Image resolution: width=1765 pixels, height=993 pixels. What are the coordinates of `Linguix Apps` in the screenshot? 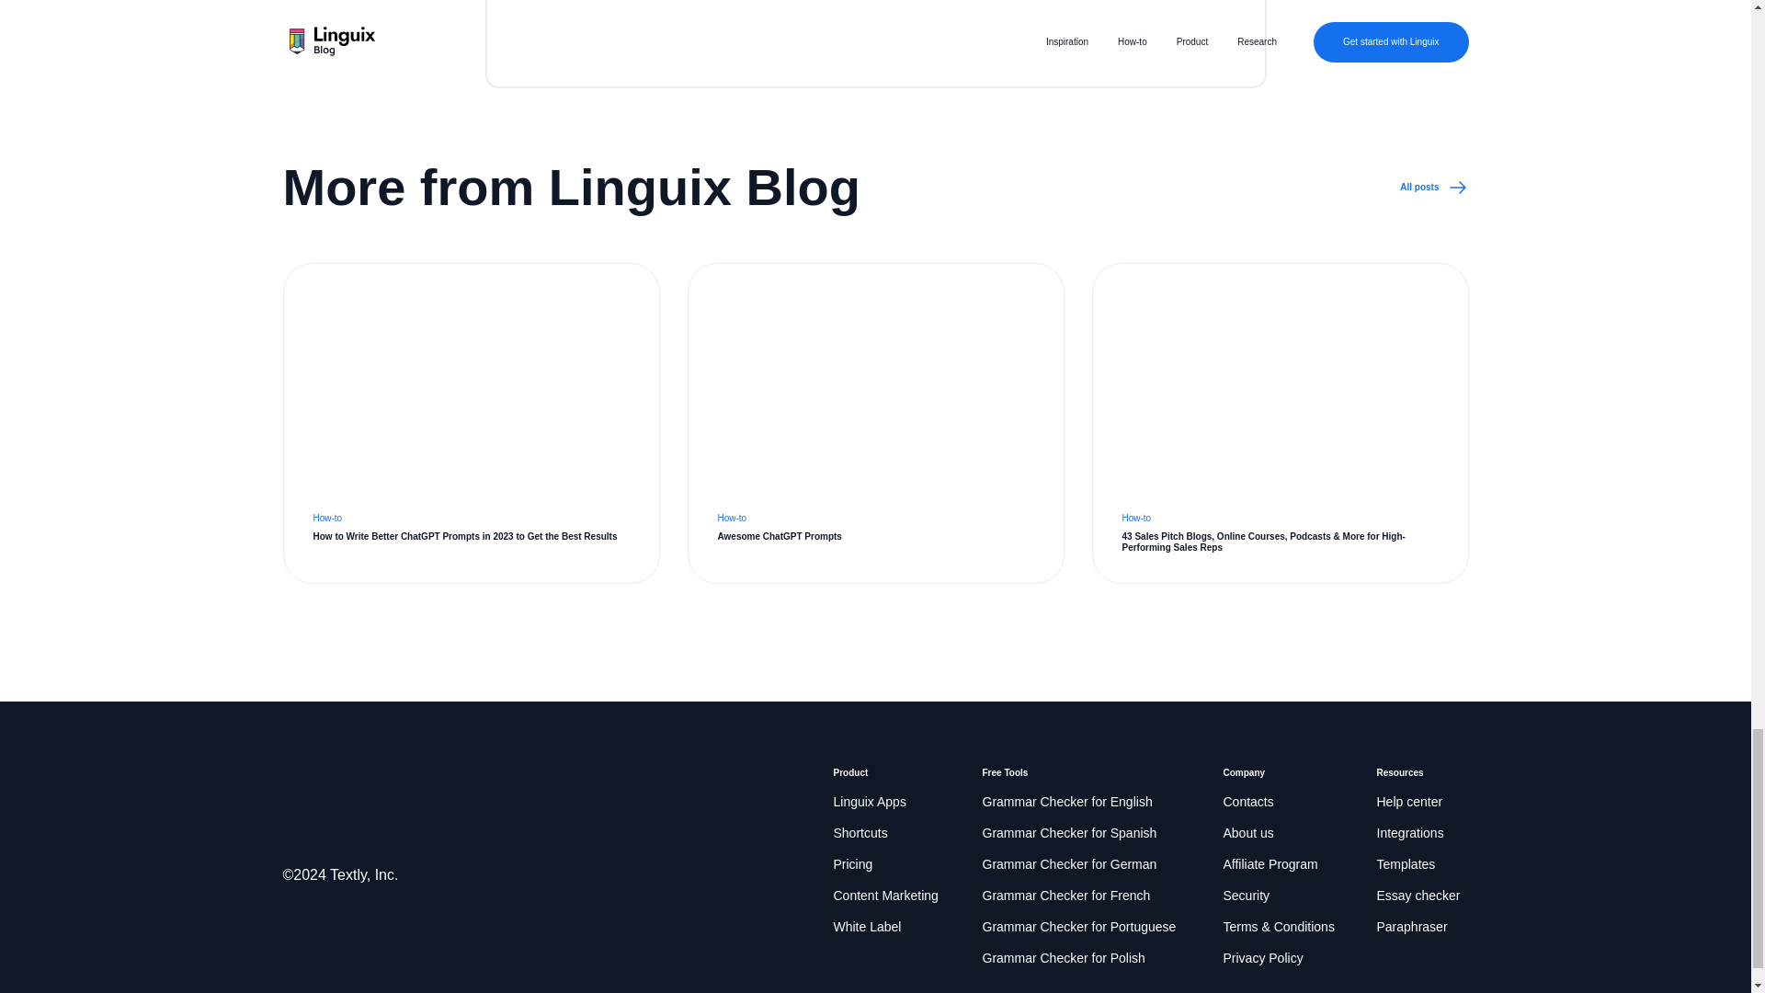 It's located at (860, 834).